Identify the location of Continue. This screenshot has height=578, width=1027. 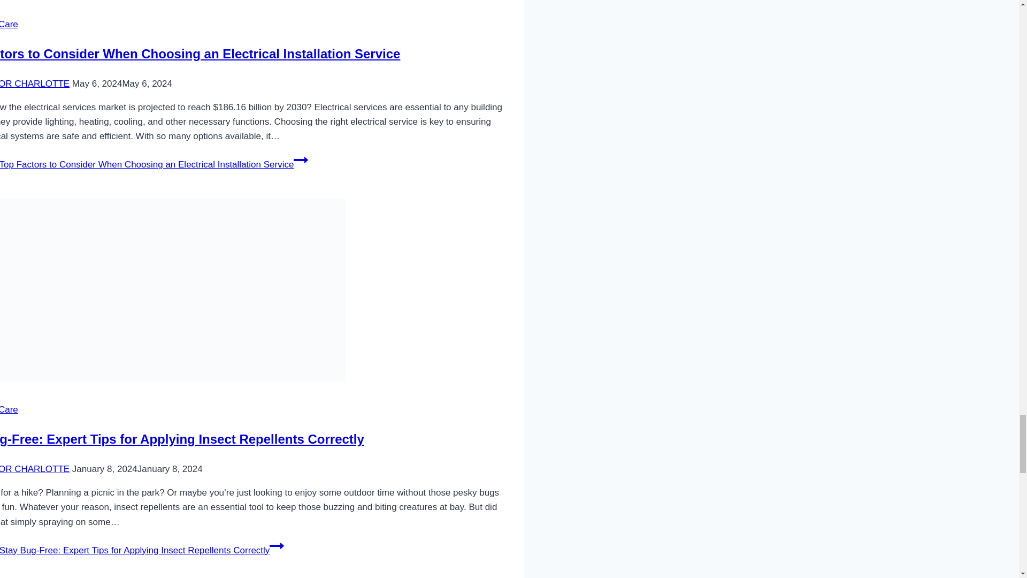
(277, 545).